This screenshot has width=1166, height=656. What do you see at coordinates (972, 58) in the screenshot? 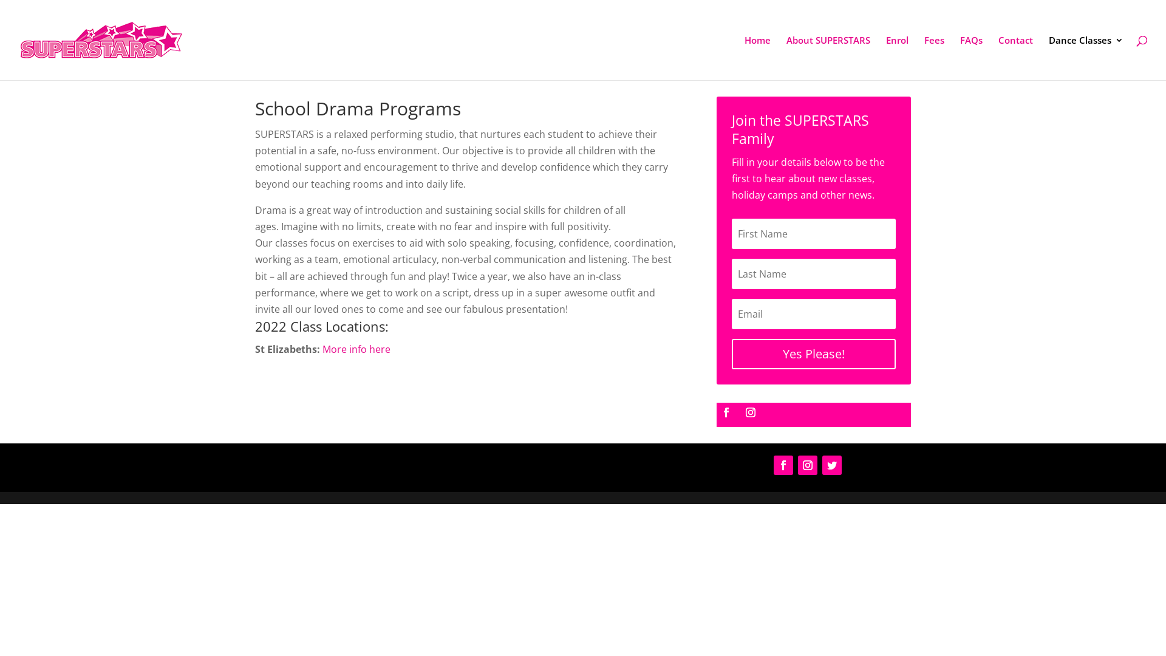
I see `FAQs` at bounding box center [972, 58].